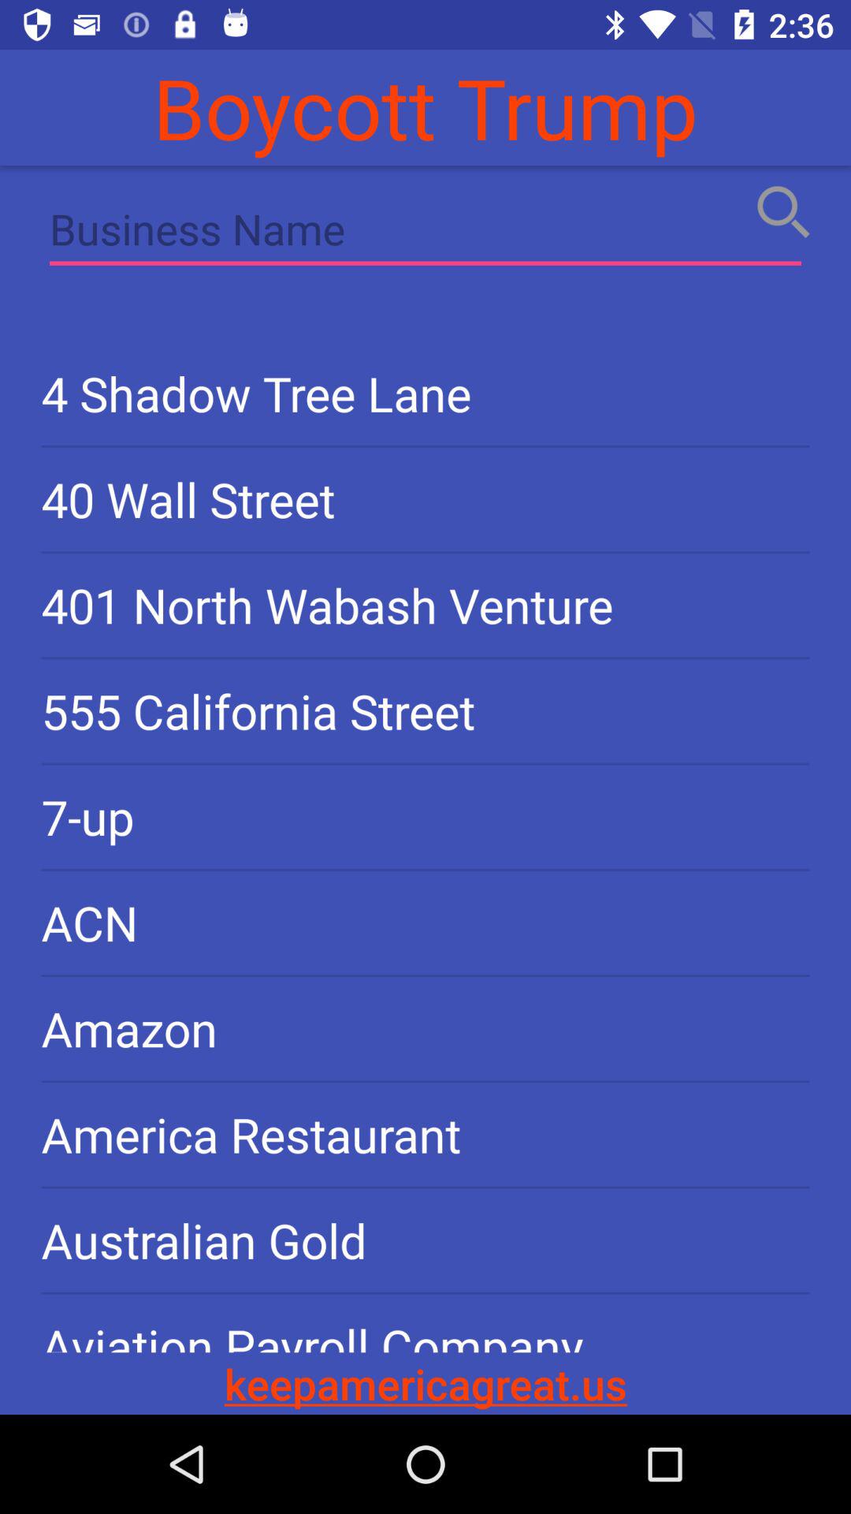  Describe the element at coordinates (425, 233) in the screenshot. I see `tap item above the 4 shadow tree icon` at that location.